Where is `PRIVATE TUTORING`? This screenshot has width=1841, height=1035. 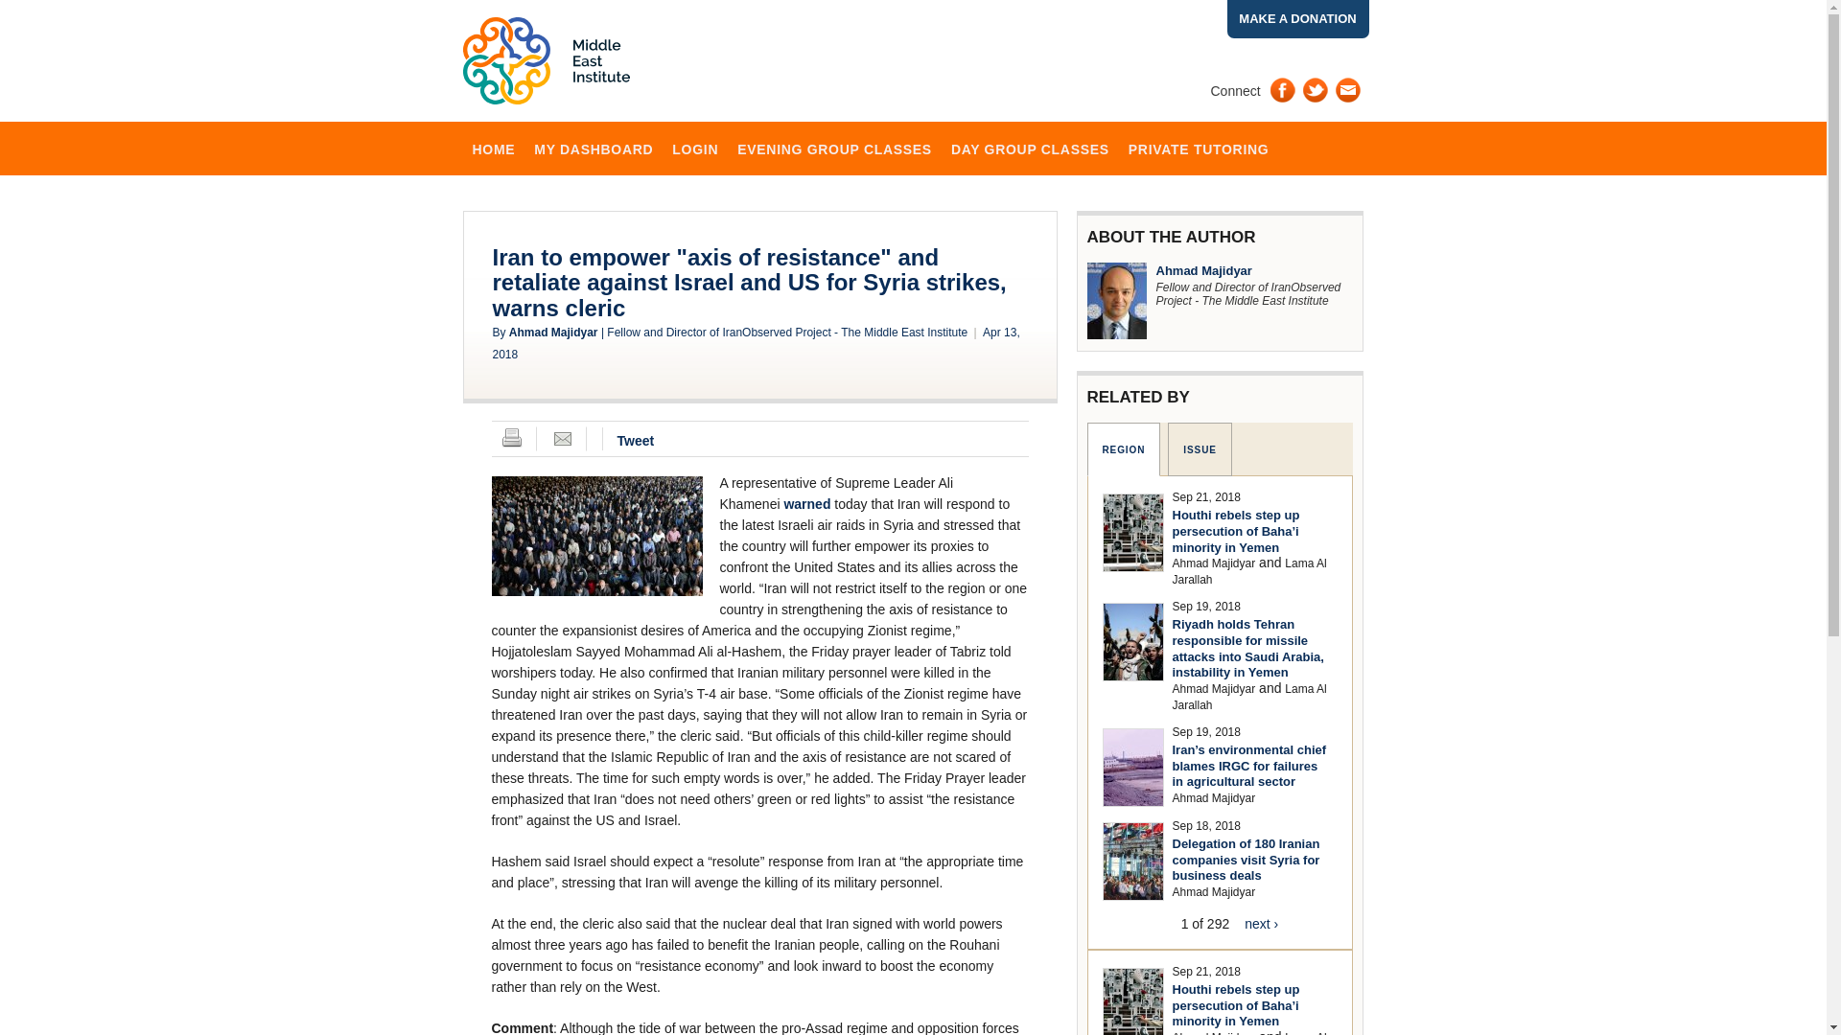
PRIVATE TUTORING is located at coordinates (1199, 148).